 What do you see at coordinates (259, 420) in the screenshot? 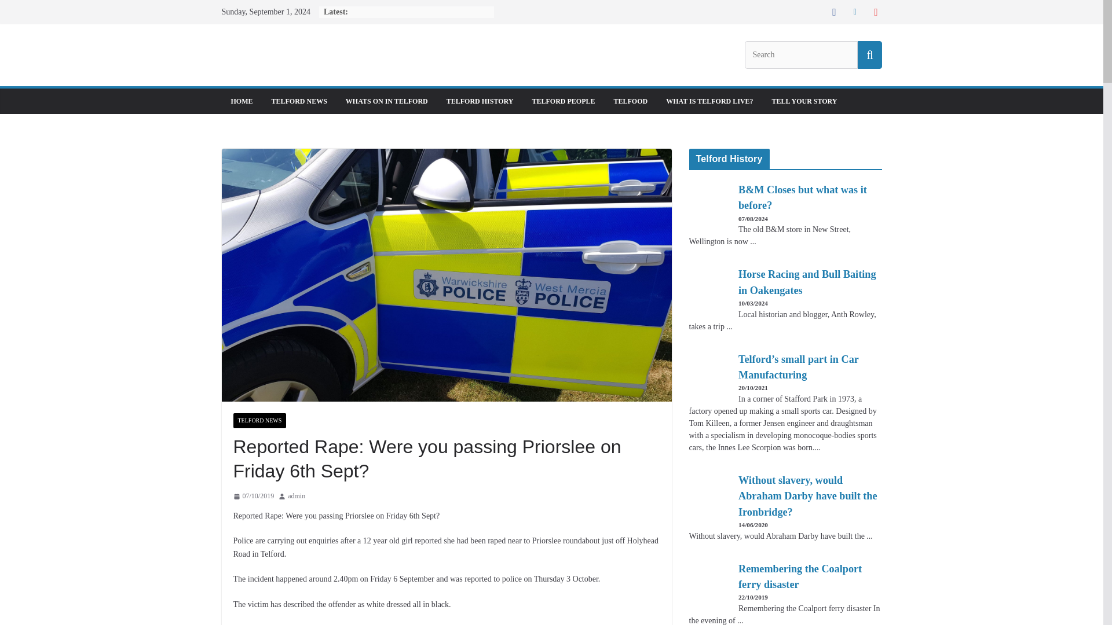
I see `TELFORD NEWS` at bounding box center [259, 420].